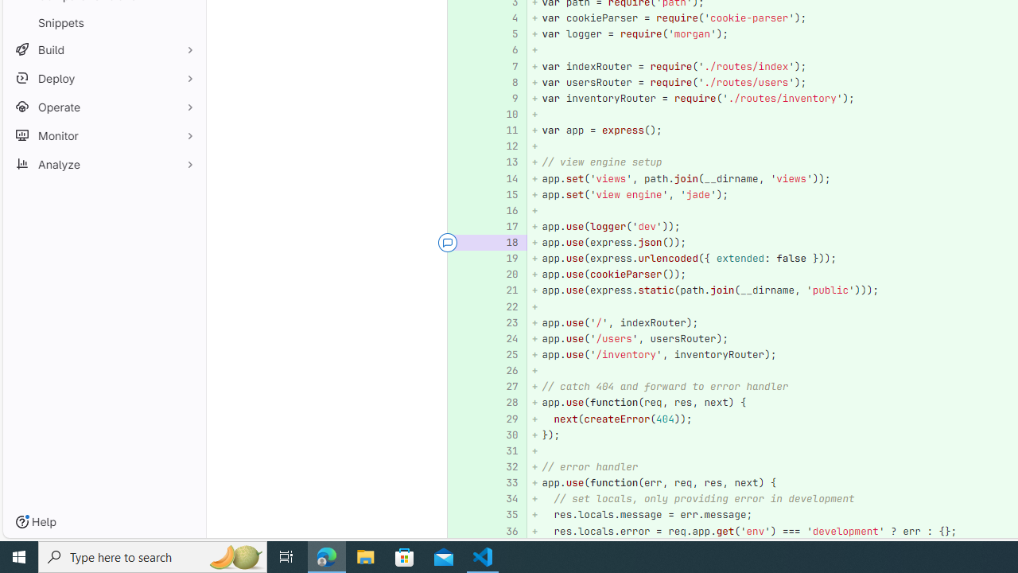 This screenshot has height=573, width=1018. Describe the element at coordinates (504, 98) in the screenshot. I see `9` at that location.